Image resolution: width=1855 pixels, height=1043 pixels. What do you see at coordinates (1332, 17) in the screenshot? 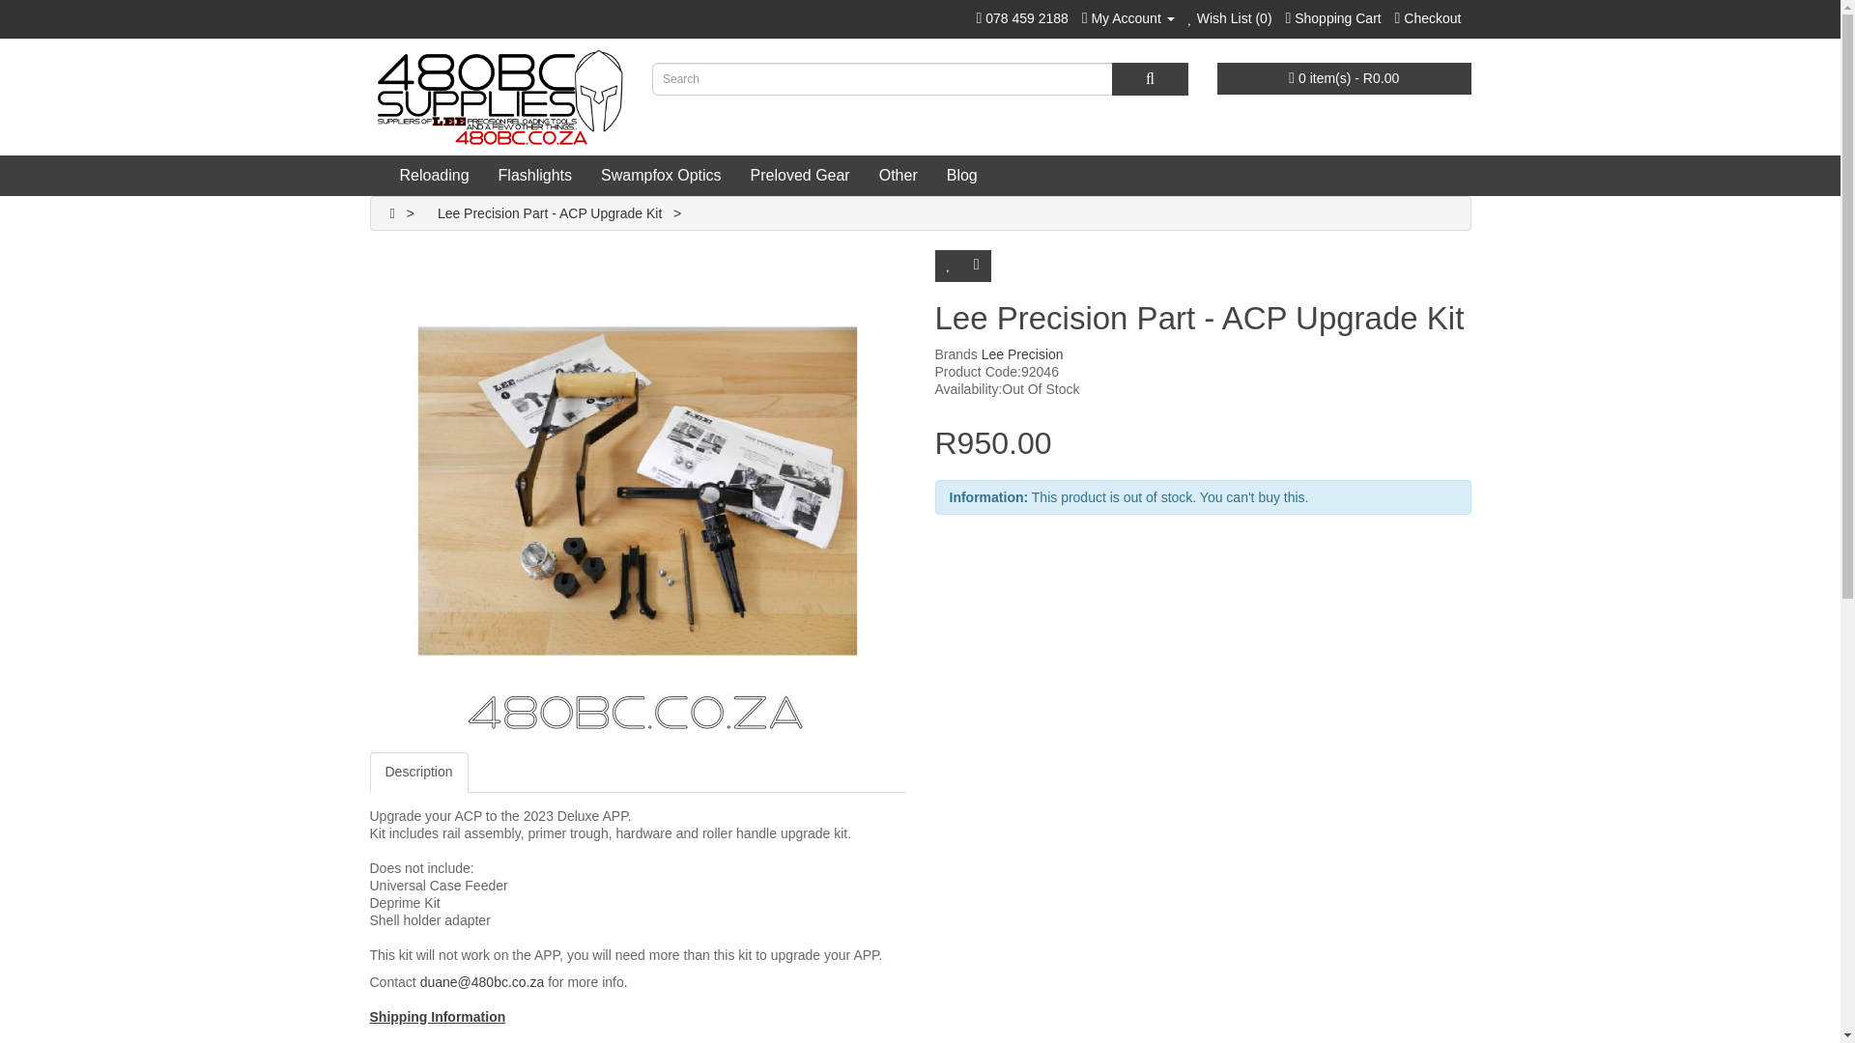
I see `Shopping Cart` at bounding box center [1332, 17].